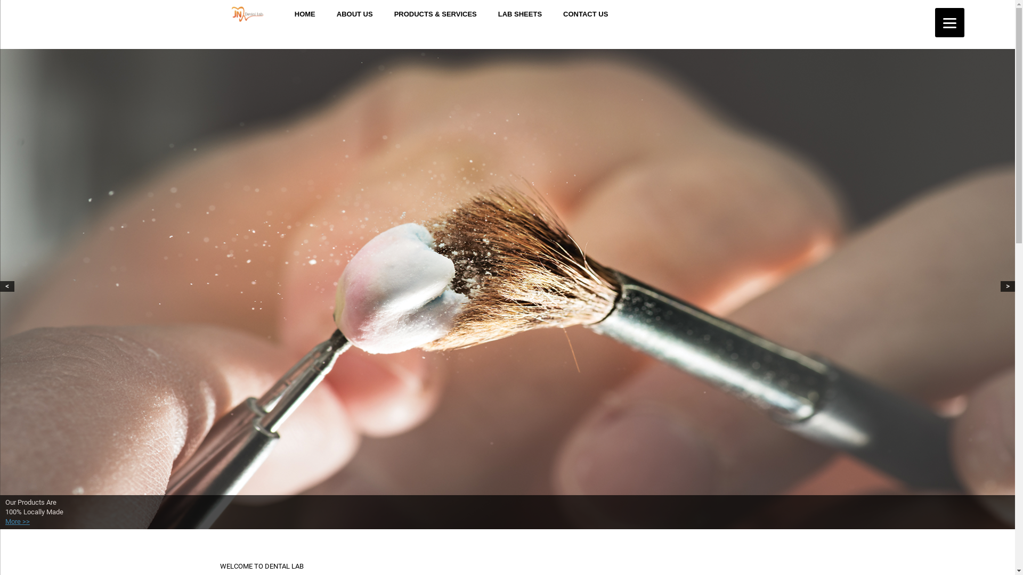 This screenshot has height=575, width=1023. I want to click on PRODUCTS & SERVICES, so click(436, 14).